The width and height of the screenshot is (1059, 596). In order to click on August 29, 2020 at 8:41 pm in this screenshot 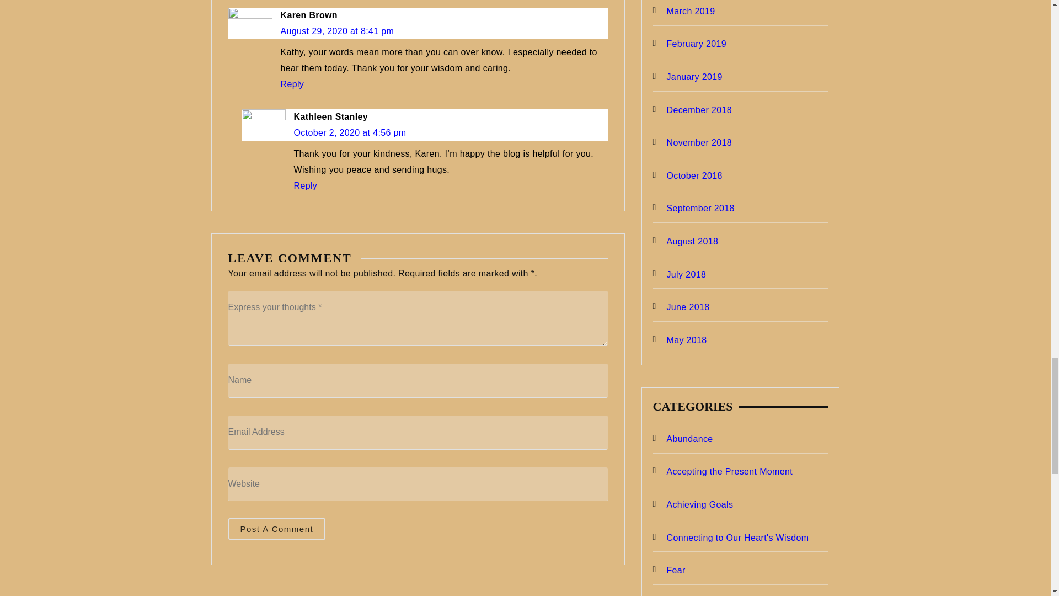, I will do `click(337, 31)`.